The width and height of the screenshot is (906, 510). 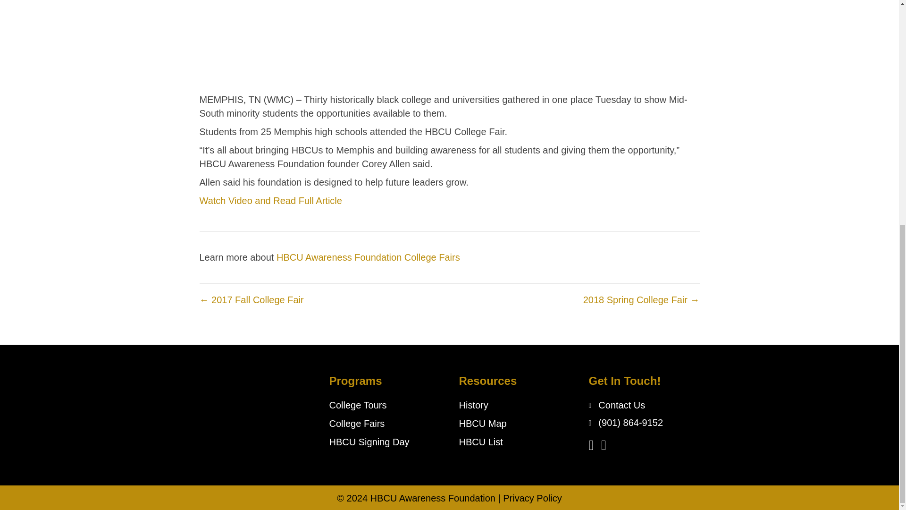 What do you see at coordinates (621, 405) in the screenshot?
I see `Contact Us` at bounding box center [621, 405].